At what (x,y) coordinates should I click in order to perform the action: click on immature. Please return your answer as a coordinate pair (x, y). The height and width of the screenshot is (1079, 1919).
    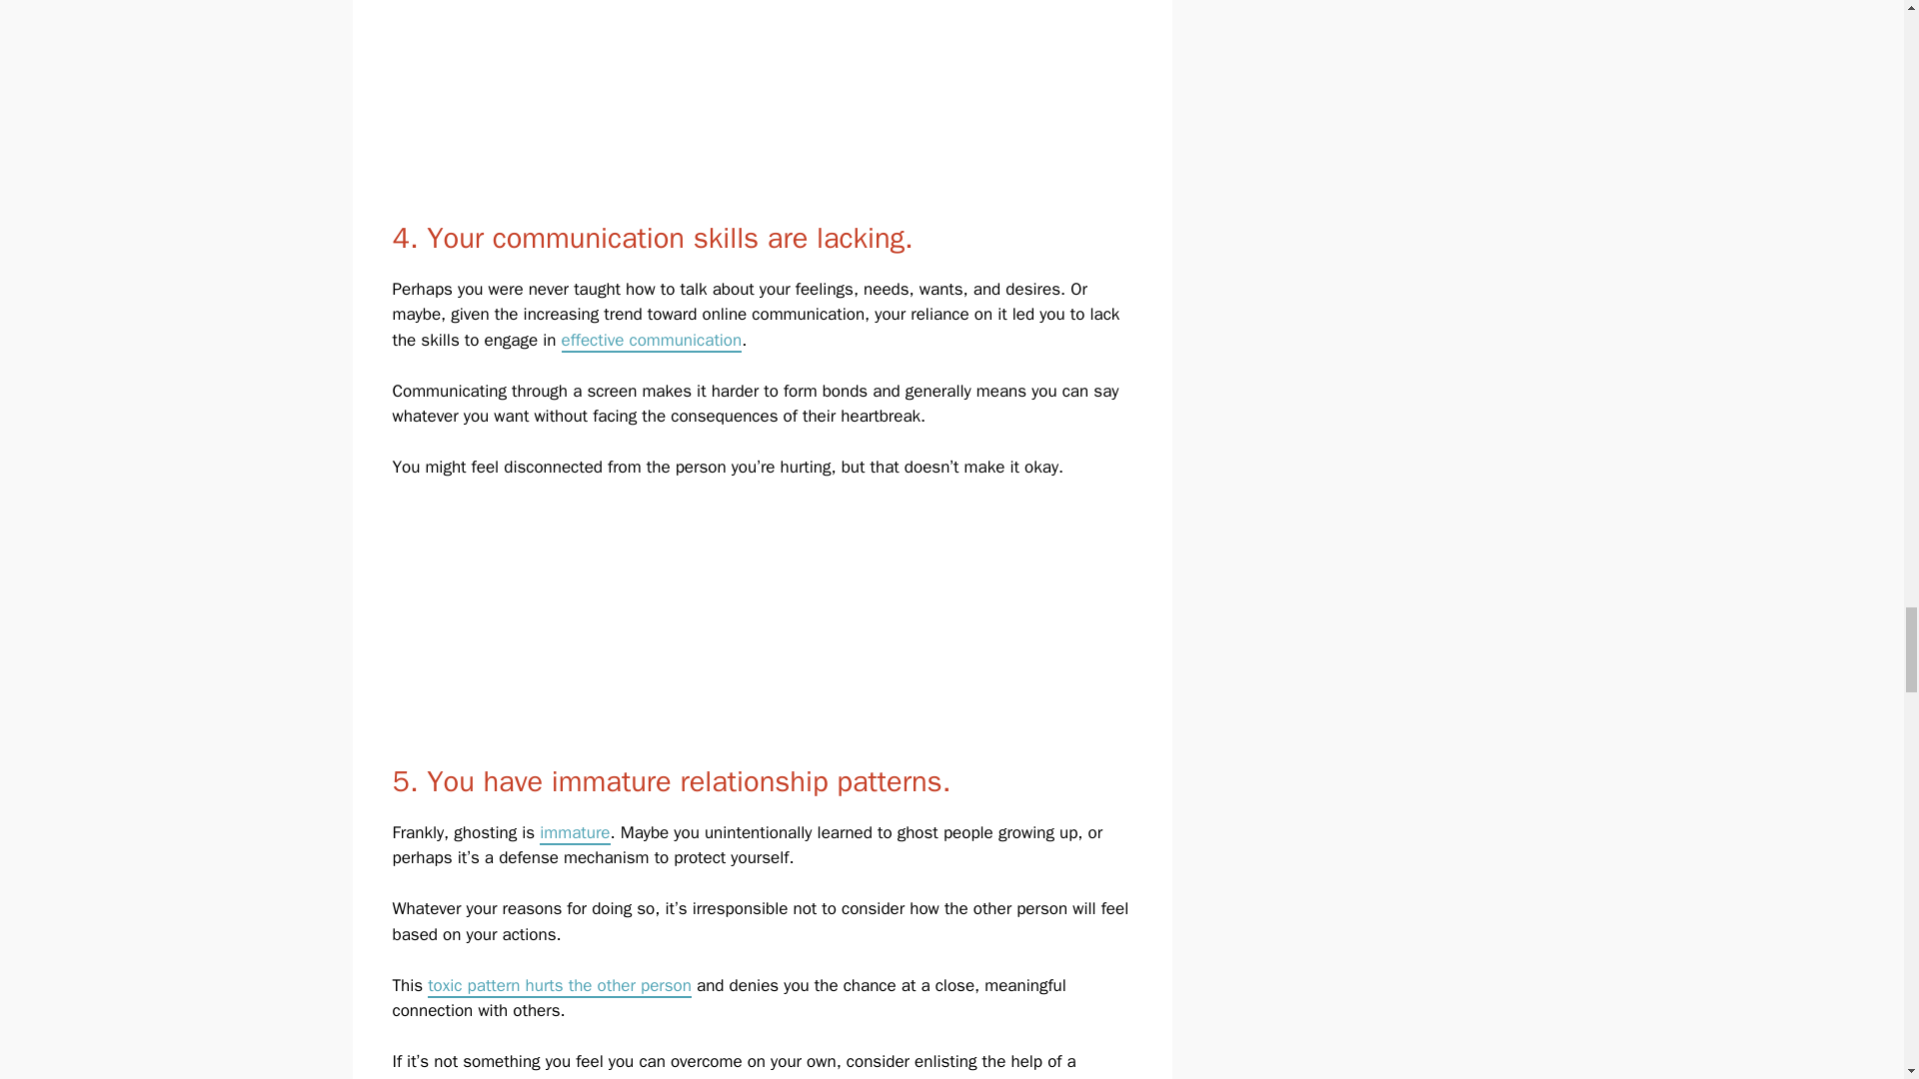
    Looking at the image, I should click on (574, 833).